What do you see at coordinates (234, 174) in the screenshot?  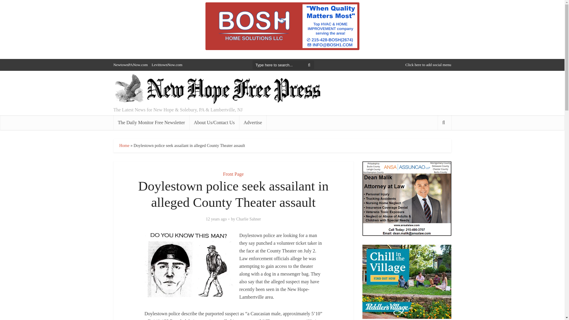 I see `Front Page` at bounding box center [234, 174].